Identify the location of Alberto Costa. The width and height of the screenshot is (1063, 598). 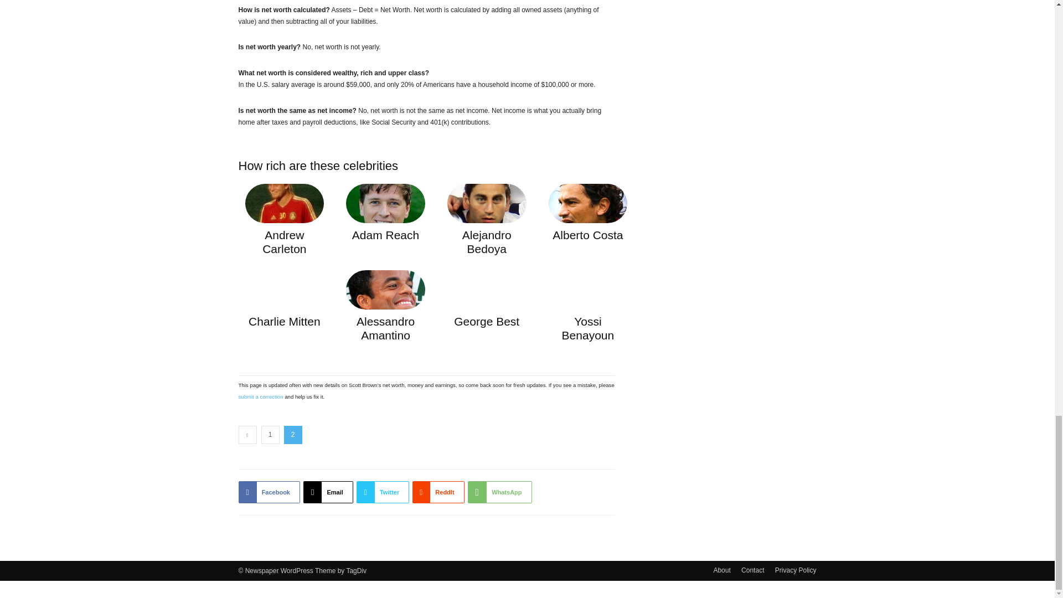
(588, 235).